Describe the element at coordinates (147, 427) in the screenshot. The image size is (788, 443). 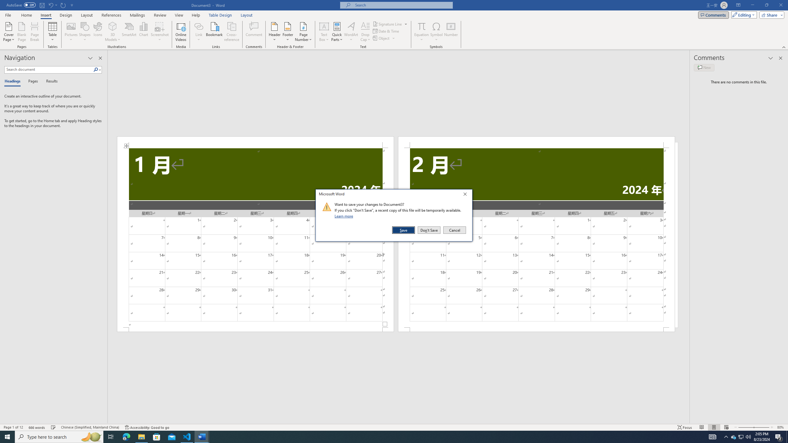
I see `Accessibility Checker Accessibility: Good to go` at that location.